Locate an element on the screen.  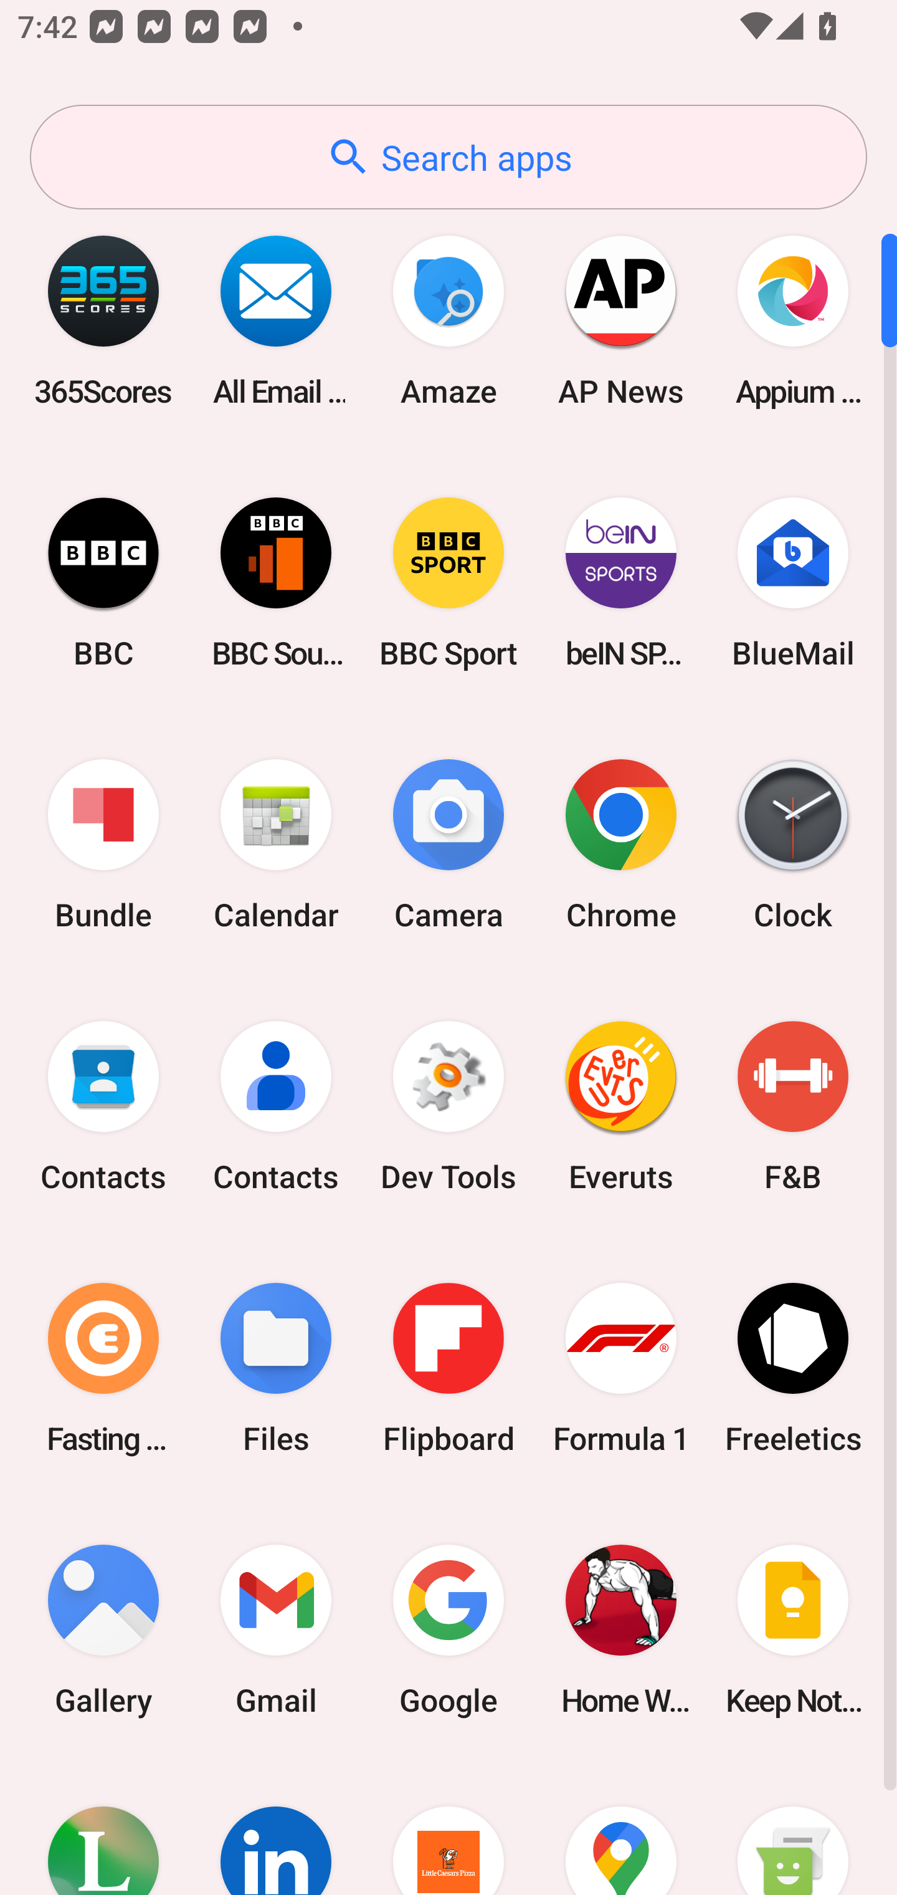
Gallery is located at coordinates (103, 1629).